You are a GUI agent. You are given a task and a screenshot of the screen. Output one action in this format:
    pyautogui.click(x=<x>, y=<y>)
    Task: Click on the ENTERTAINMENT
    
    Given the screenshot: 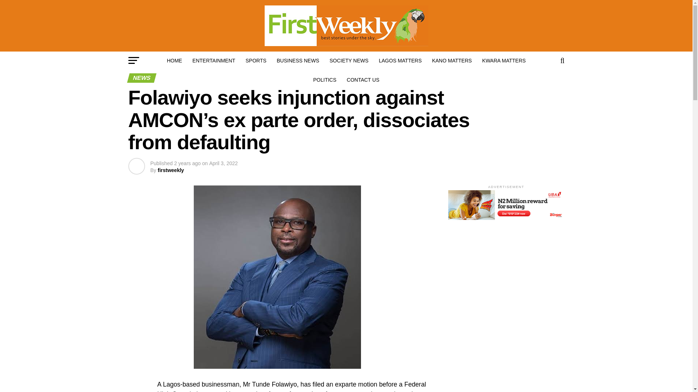 What is the action you would take?
    pyautogui.click(x=213, y=60)
    